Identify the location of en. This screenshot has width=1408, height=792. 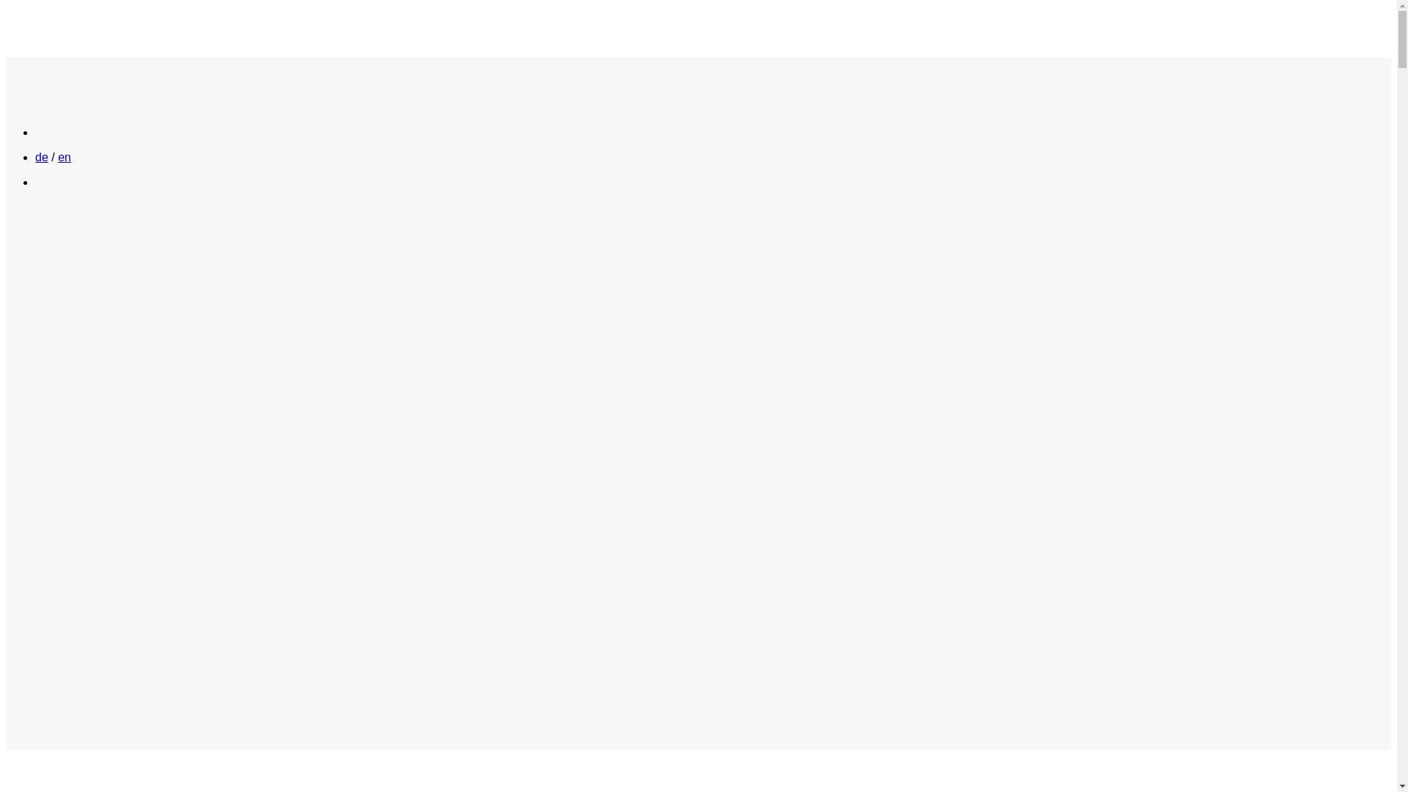
(65, 157).